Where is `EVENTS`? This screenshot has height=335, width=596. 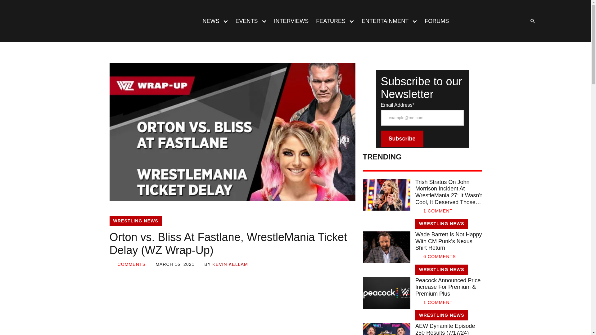 EVENTS is located at coordinates (245, 21).